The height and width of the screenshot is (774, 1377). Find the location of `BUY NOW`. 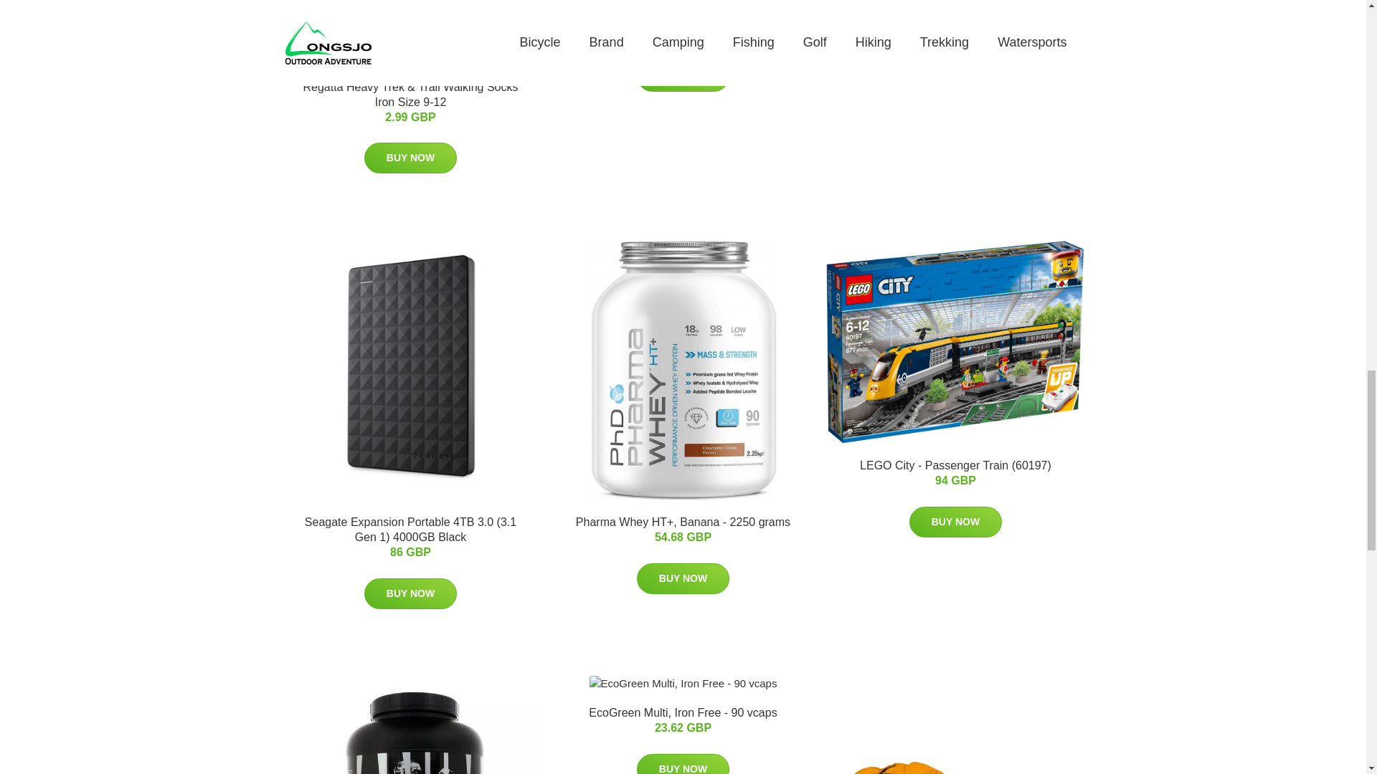

BUY NOW is located at coordinates (955, 522).